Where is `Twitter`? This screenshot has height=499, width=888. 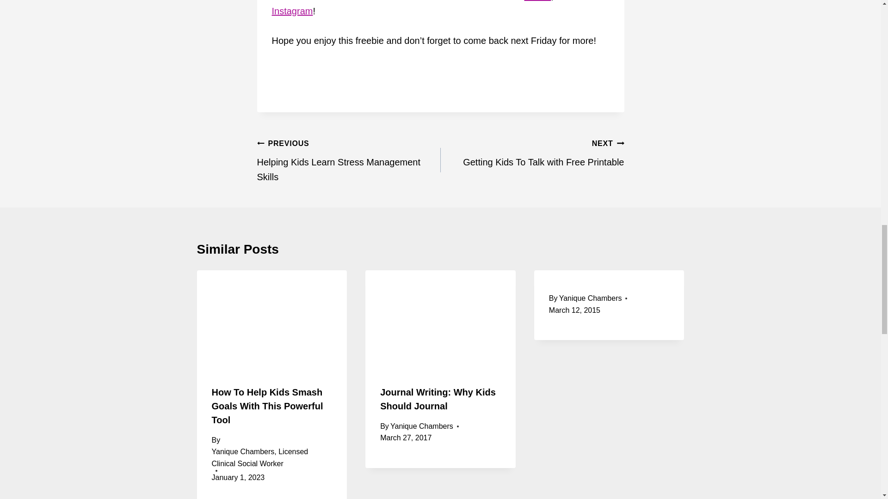 Twitter is located at coordinates (532, 152).